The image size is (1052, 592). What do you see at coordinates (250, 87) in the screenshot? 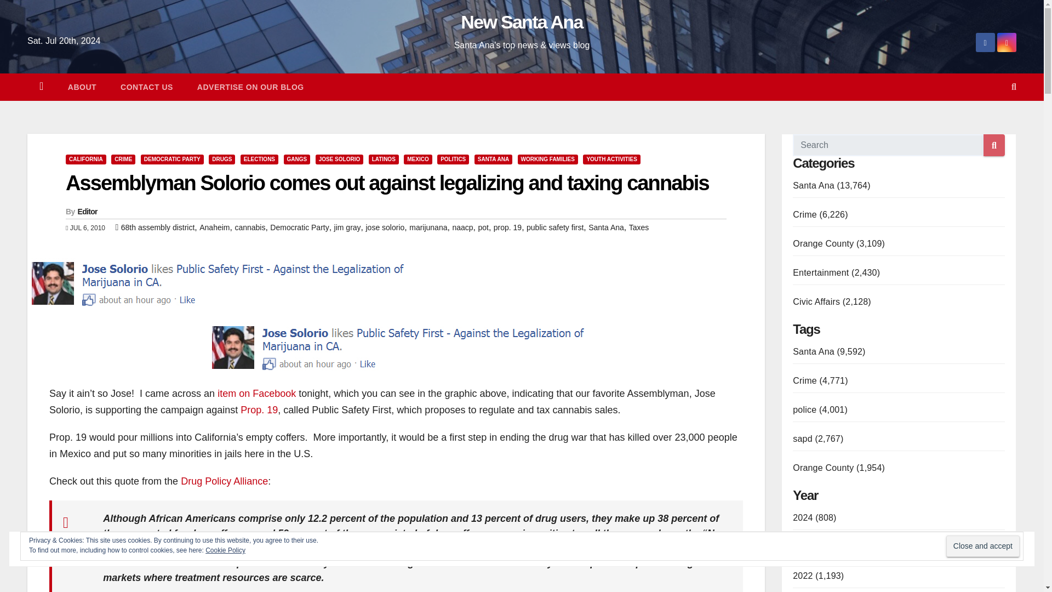
I see `ADVERTISE ON OUR BLOG` at bounding box center [250, 87].